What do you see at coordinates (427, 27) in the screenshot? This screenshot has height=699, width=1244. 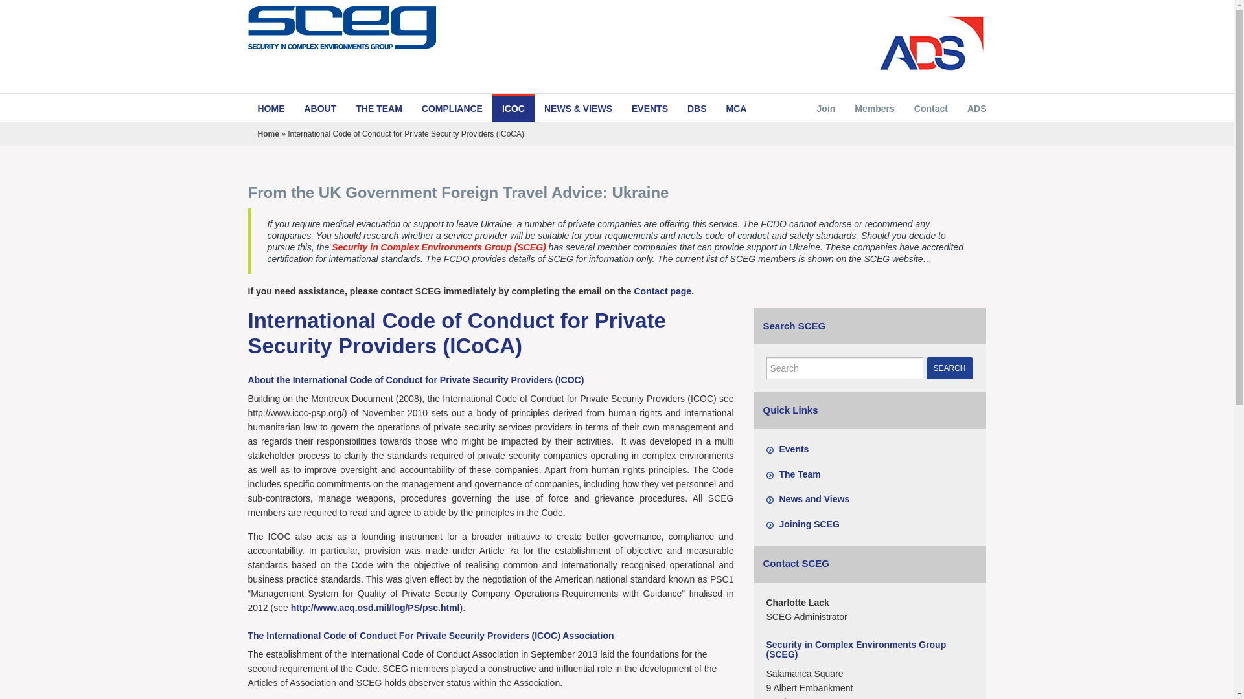 I see `SCEG UK` at bounding box center [427, 27].